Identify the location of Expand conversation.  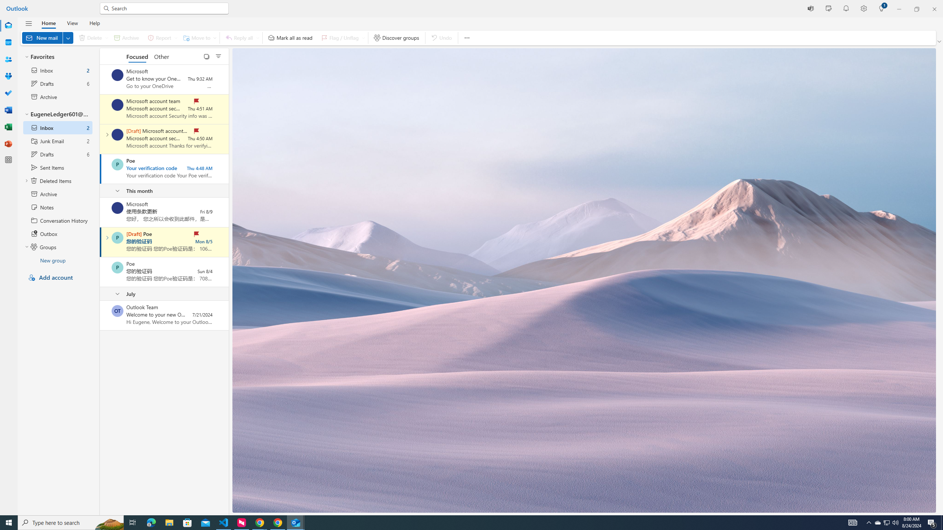
(107, 238).